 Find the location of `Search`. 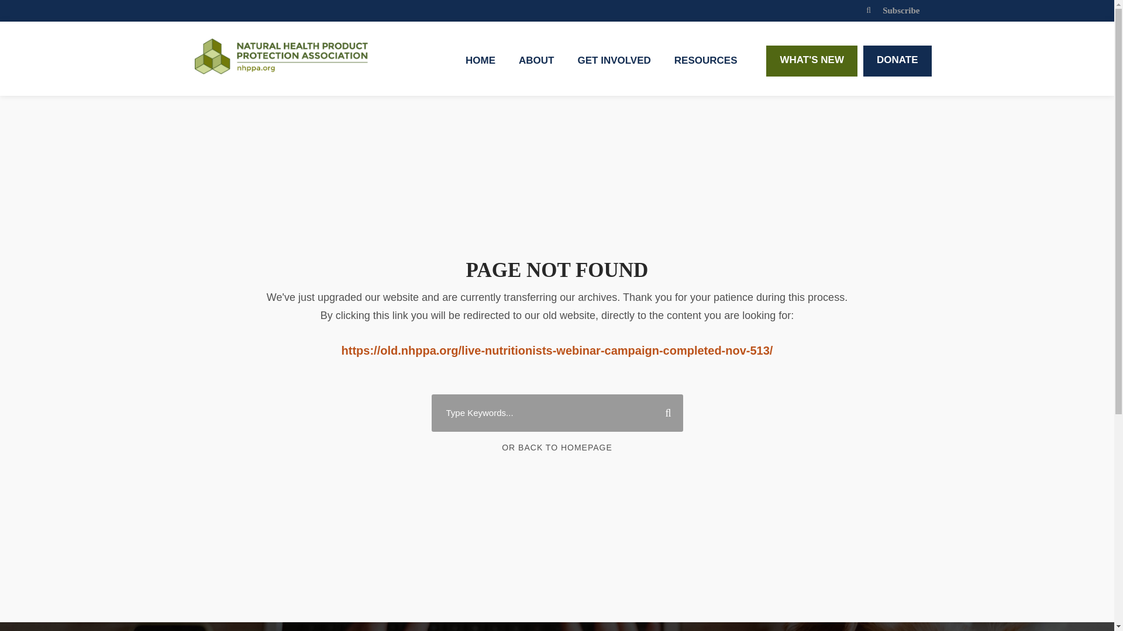

Search is located at coordinates (663, 412).